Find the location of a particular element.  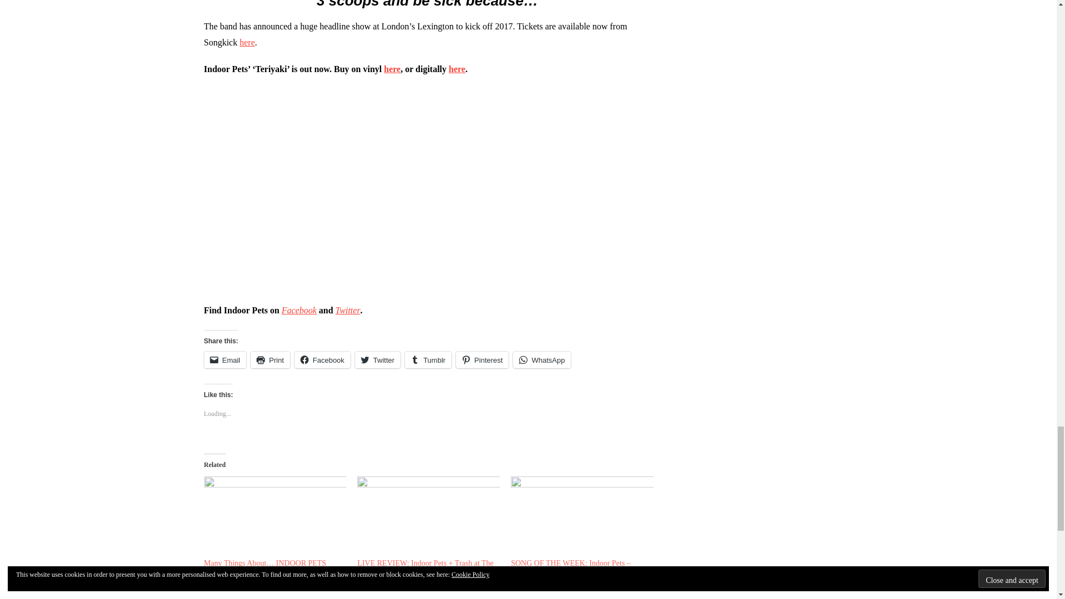

Facebook is located at coordinates (322, 359).